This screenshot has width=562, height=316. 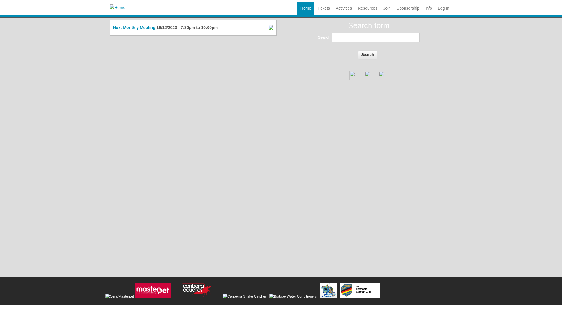 What do you see at coordinates (245, 297) in the screenshot?
I see `Canberra Snake Catcher` at bounding box center [245, 297].